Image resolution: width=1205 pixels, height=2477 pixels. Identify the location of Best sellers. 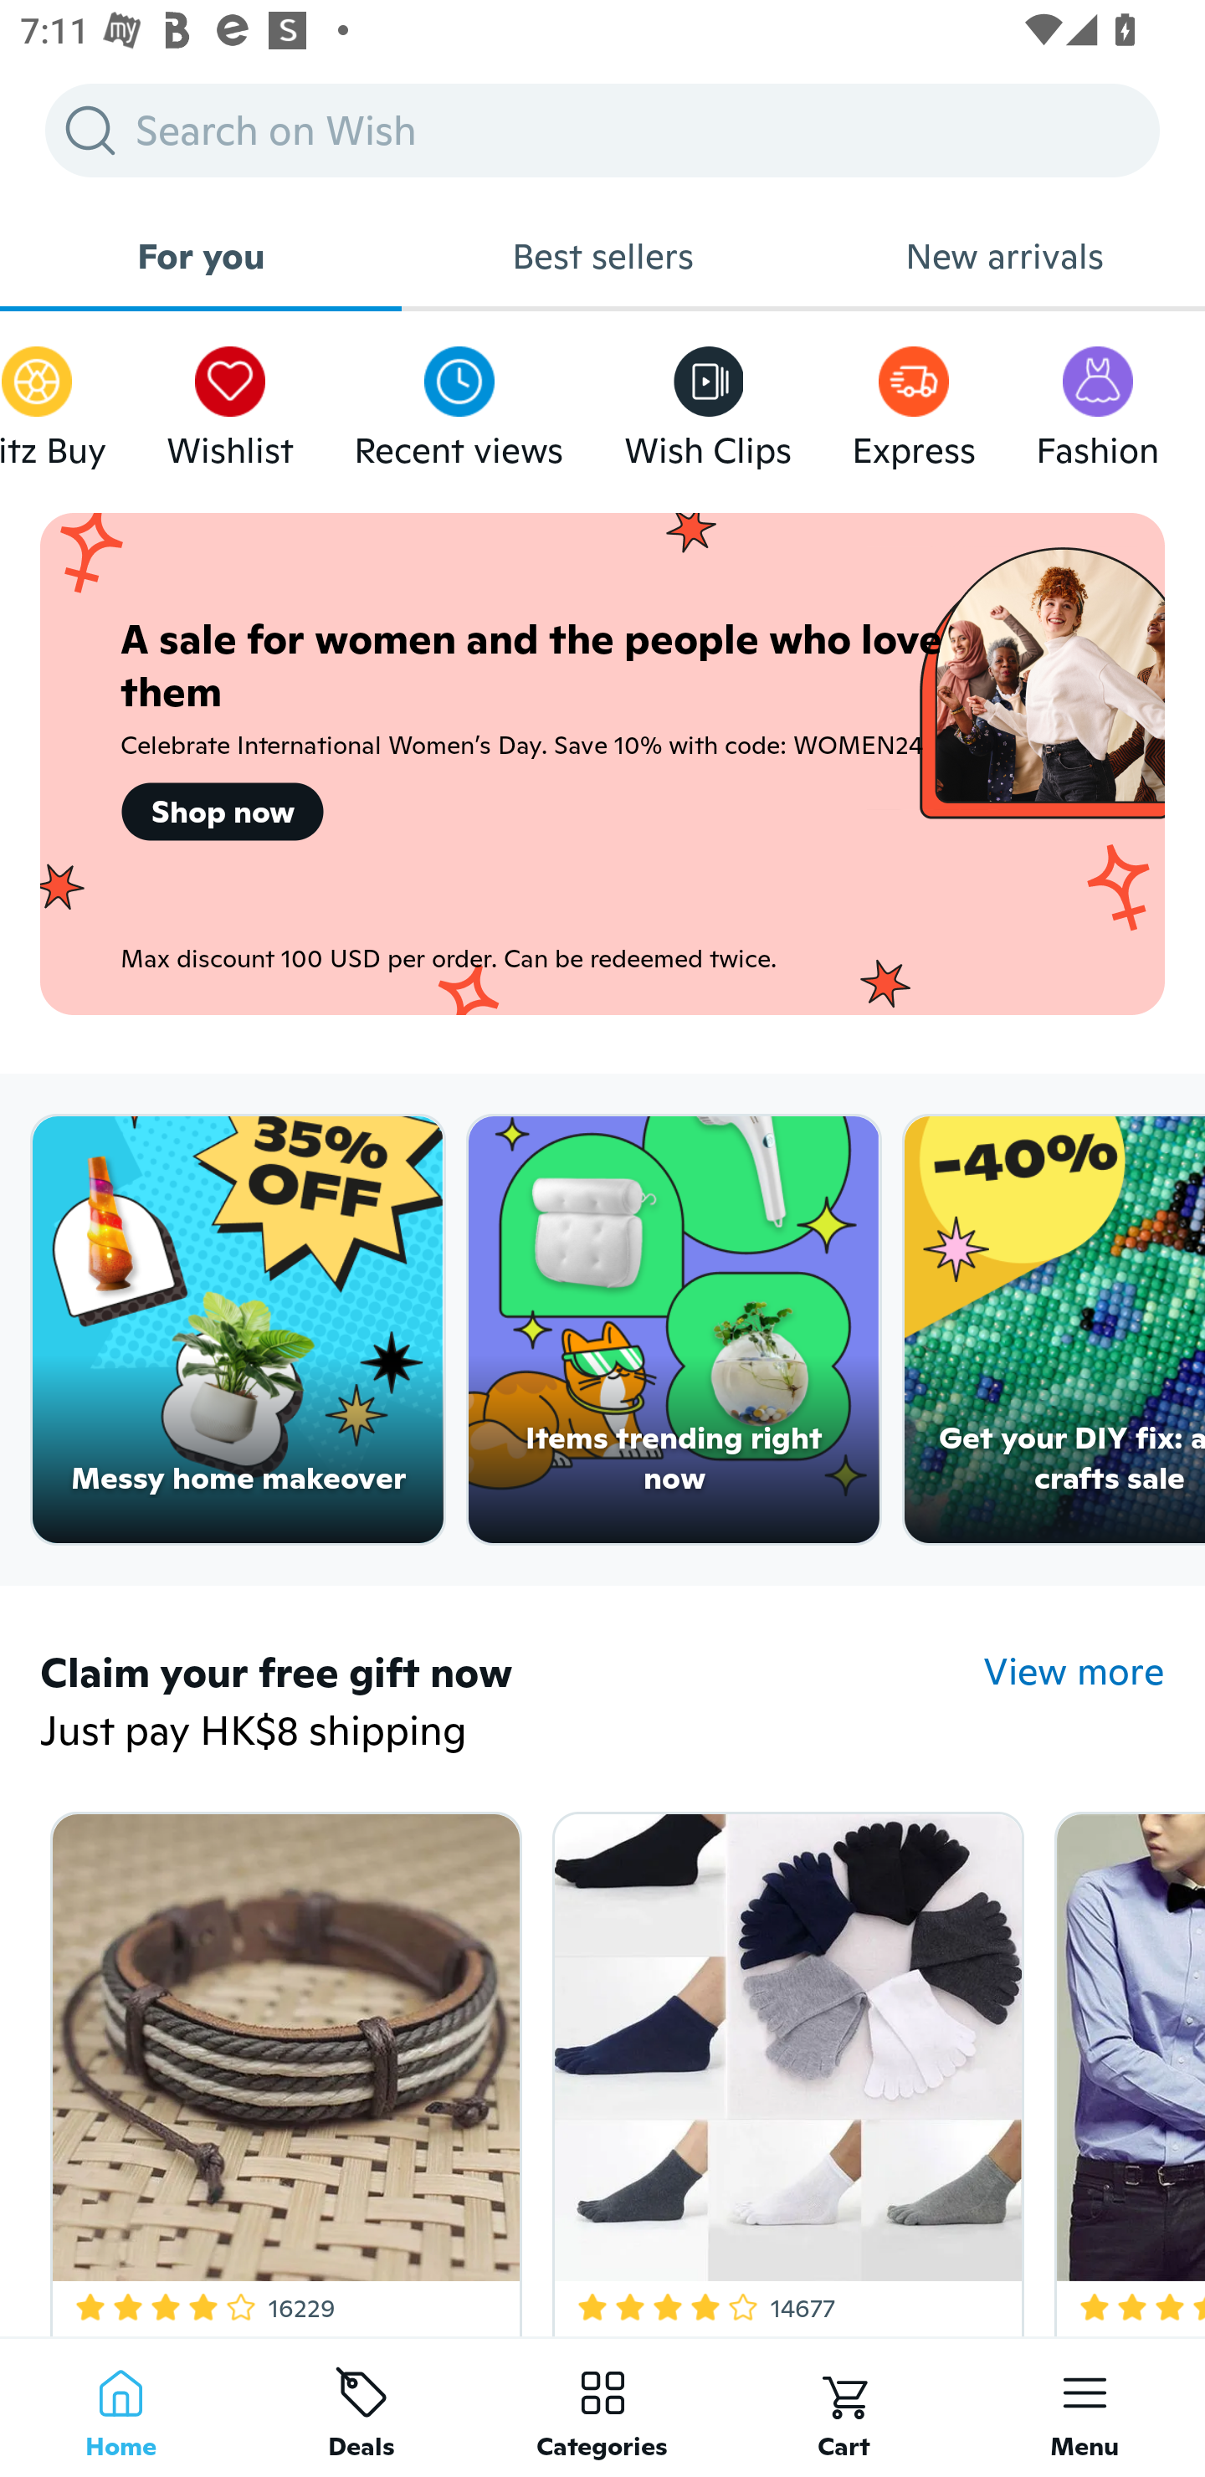
(602, 256).